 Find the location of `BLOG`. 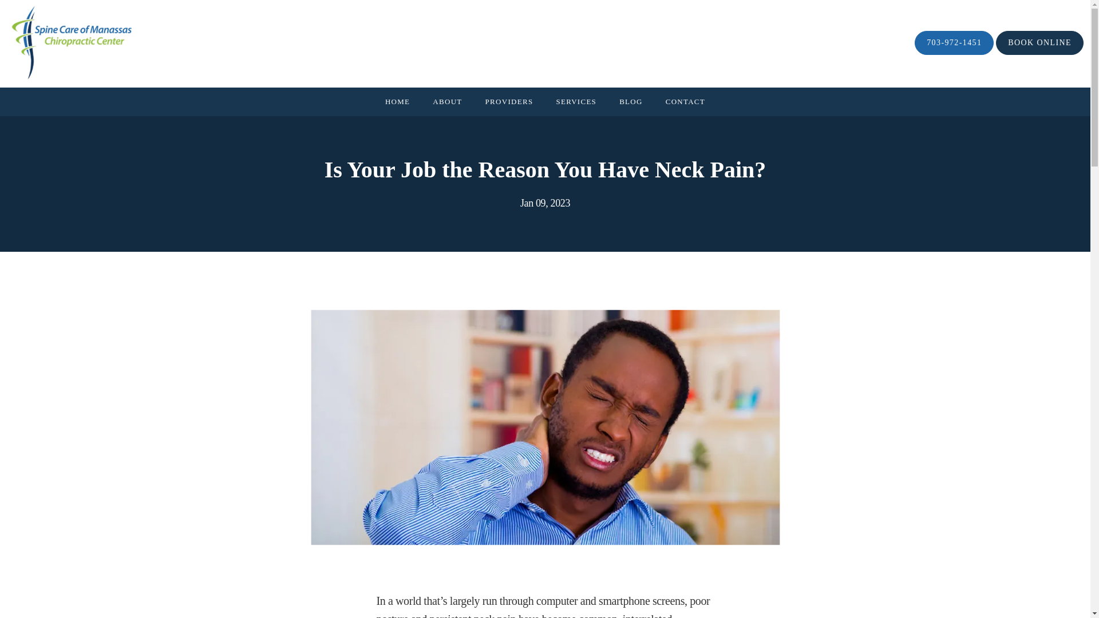

BLOG is located at coordinates (631, 101).